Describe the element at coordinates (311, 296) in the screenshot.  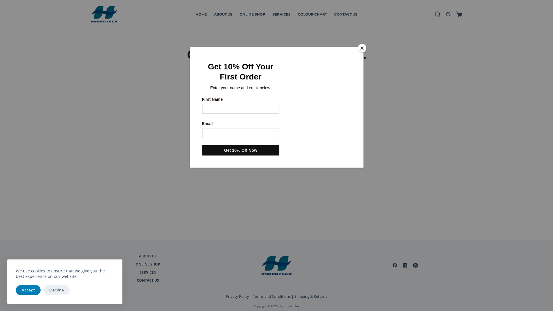
I see `Shipping & Returns` at that location.